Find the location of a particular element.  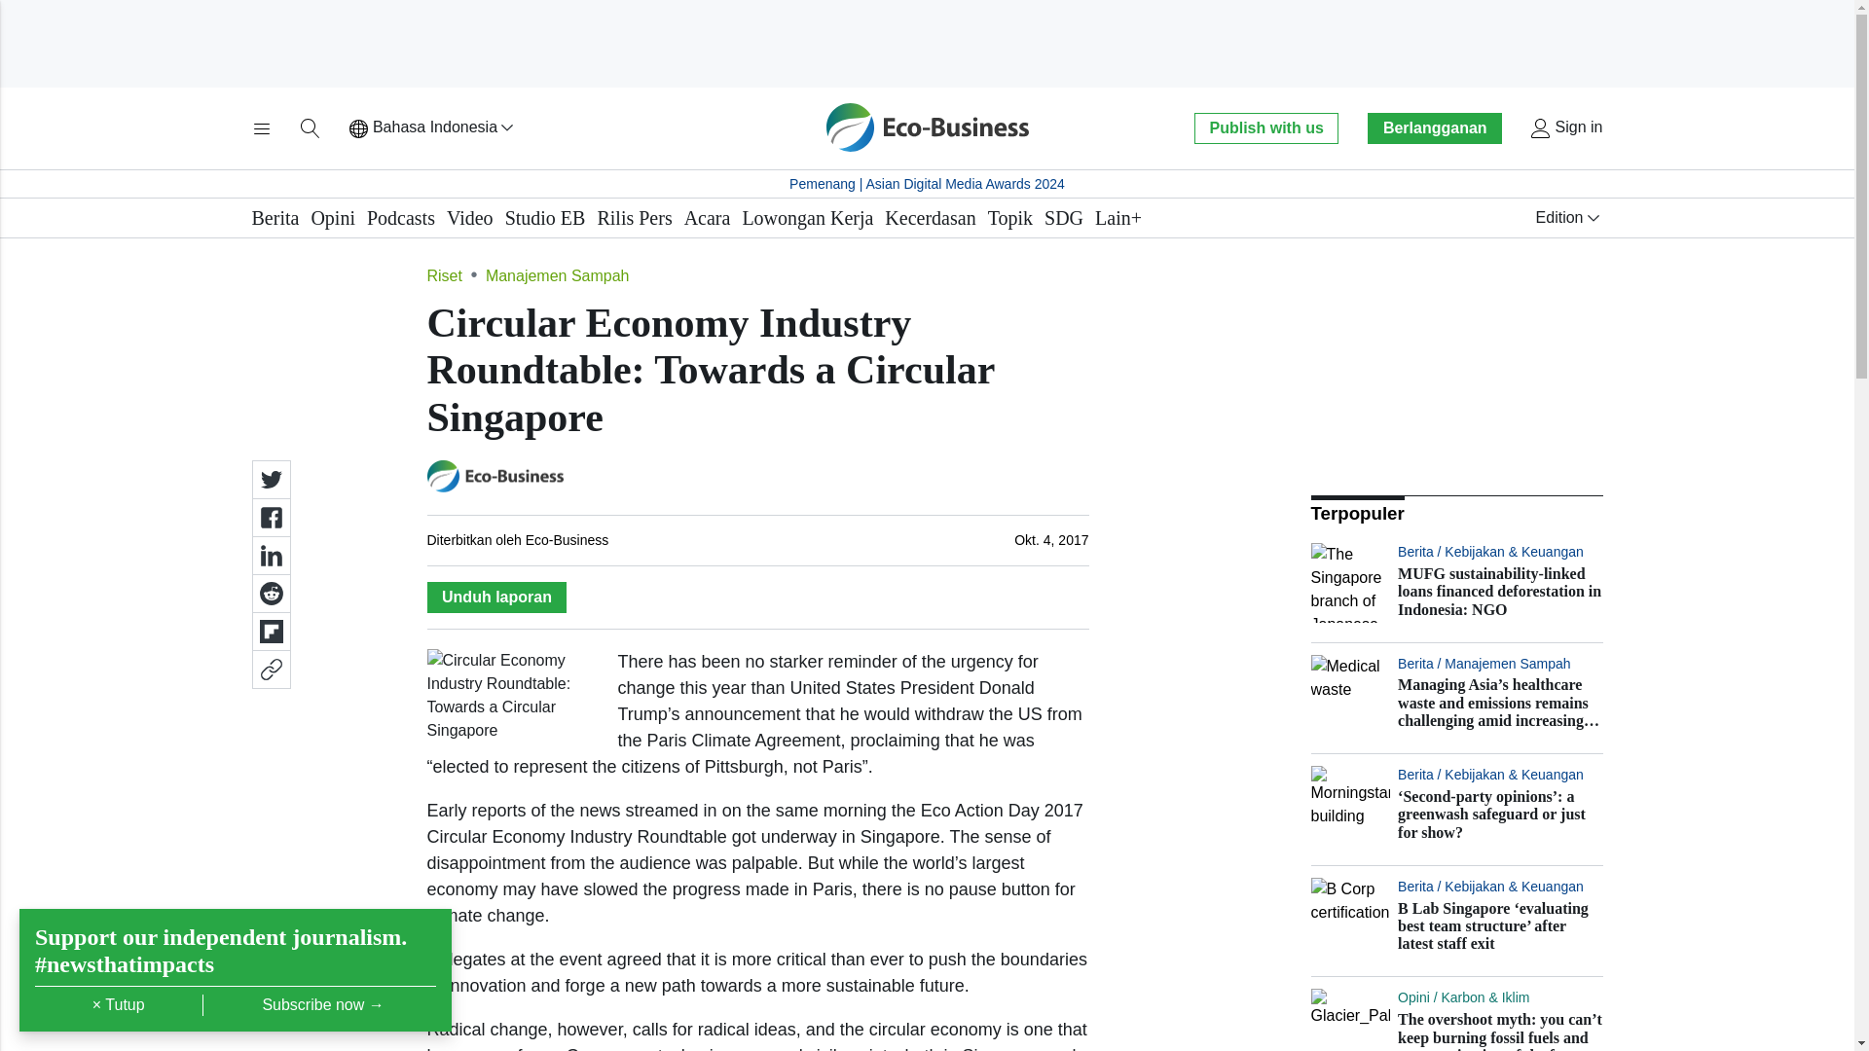

Sign in is located at coordinates (1565, 128).